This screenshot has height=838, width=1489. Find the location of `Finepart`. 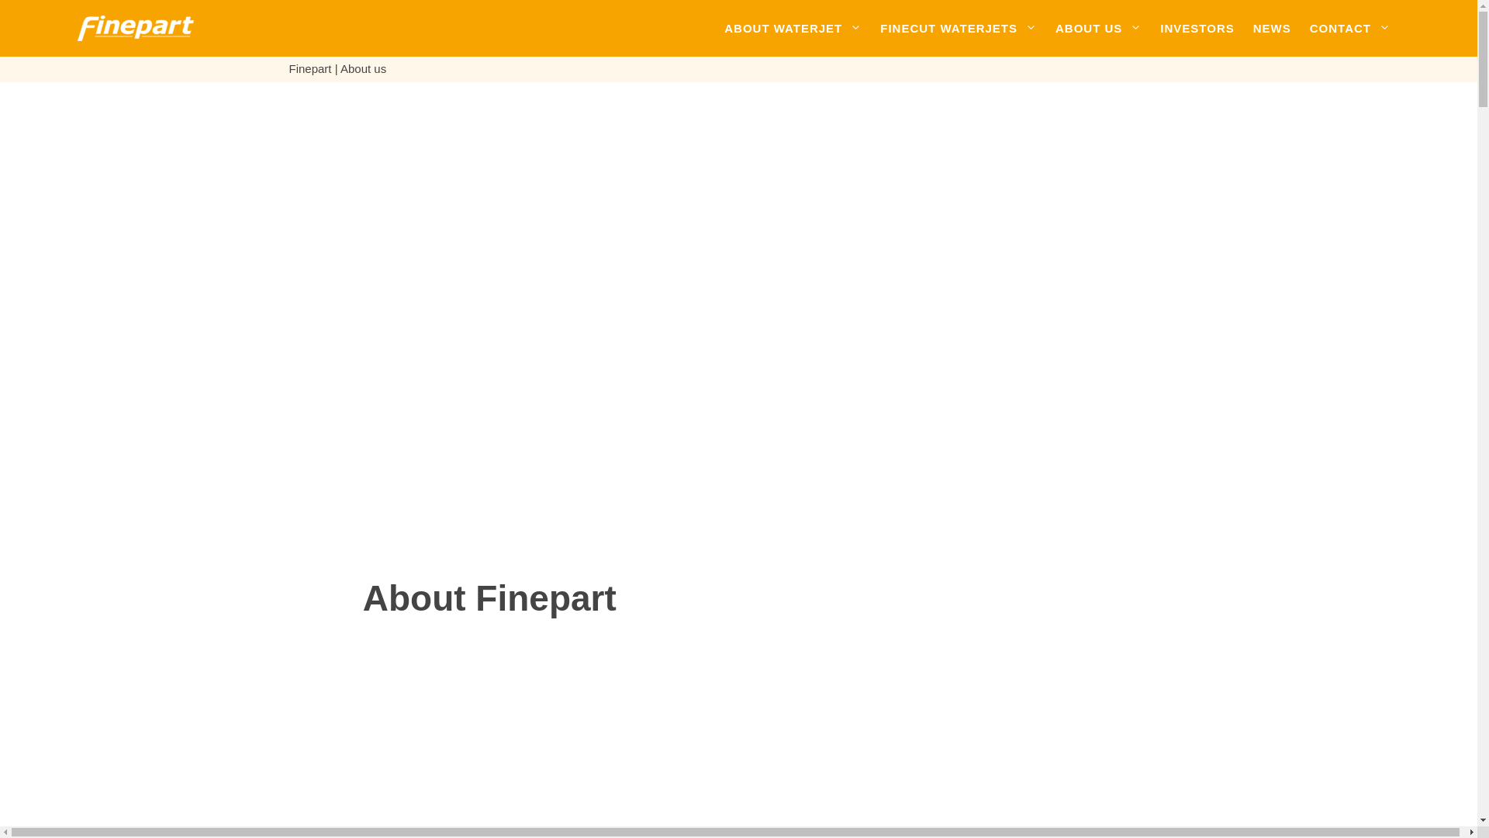

Finepart is located at coordinates (309, 68).